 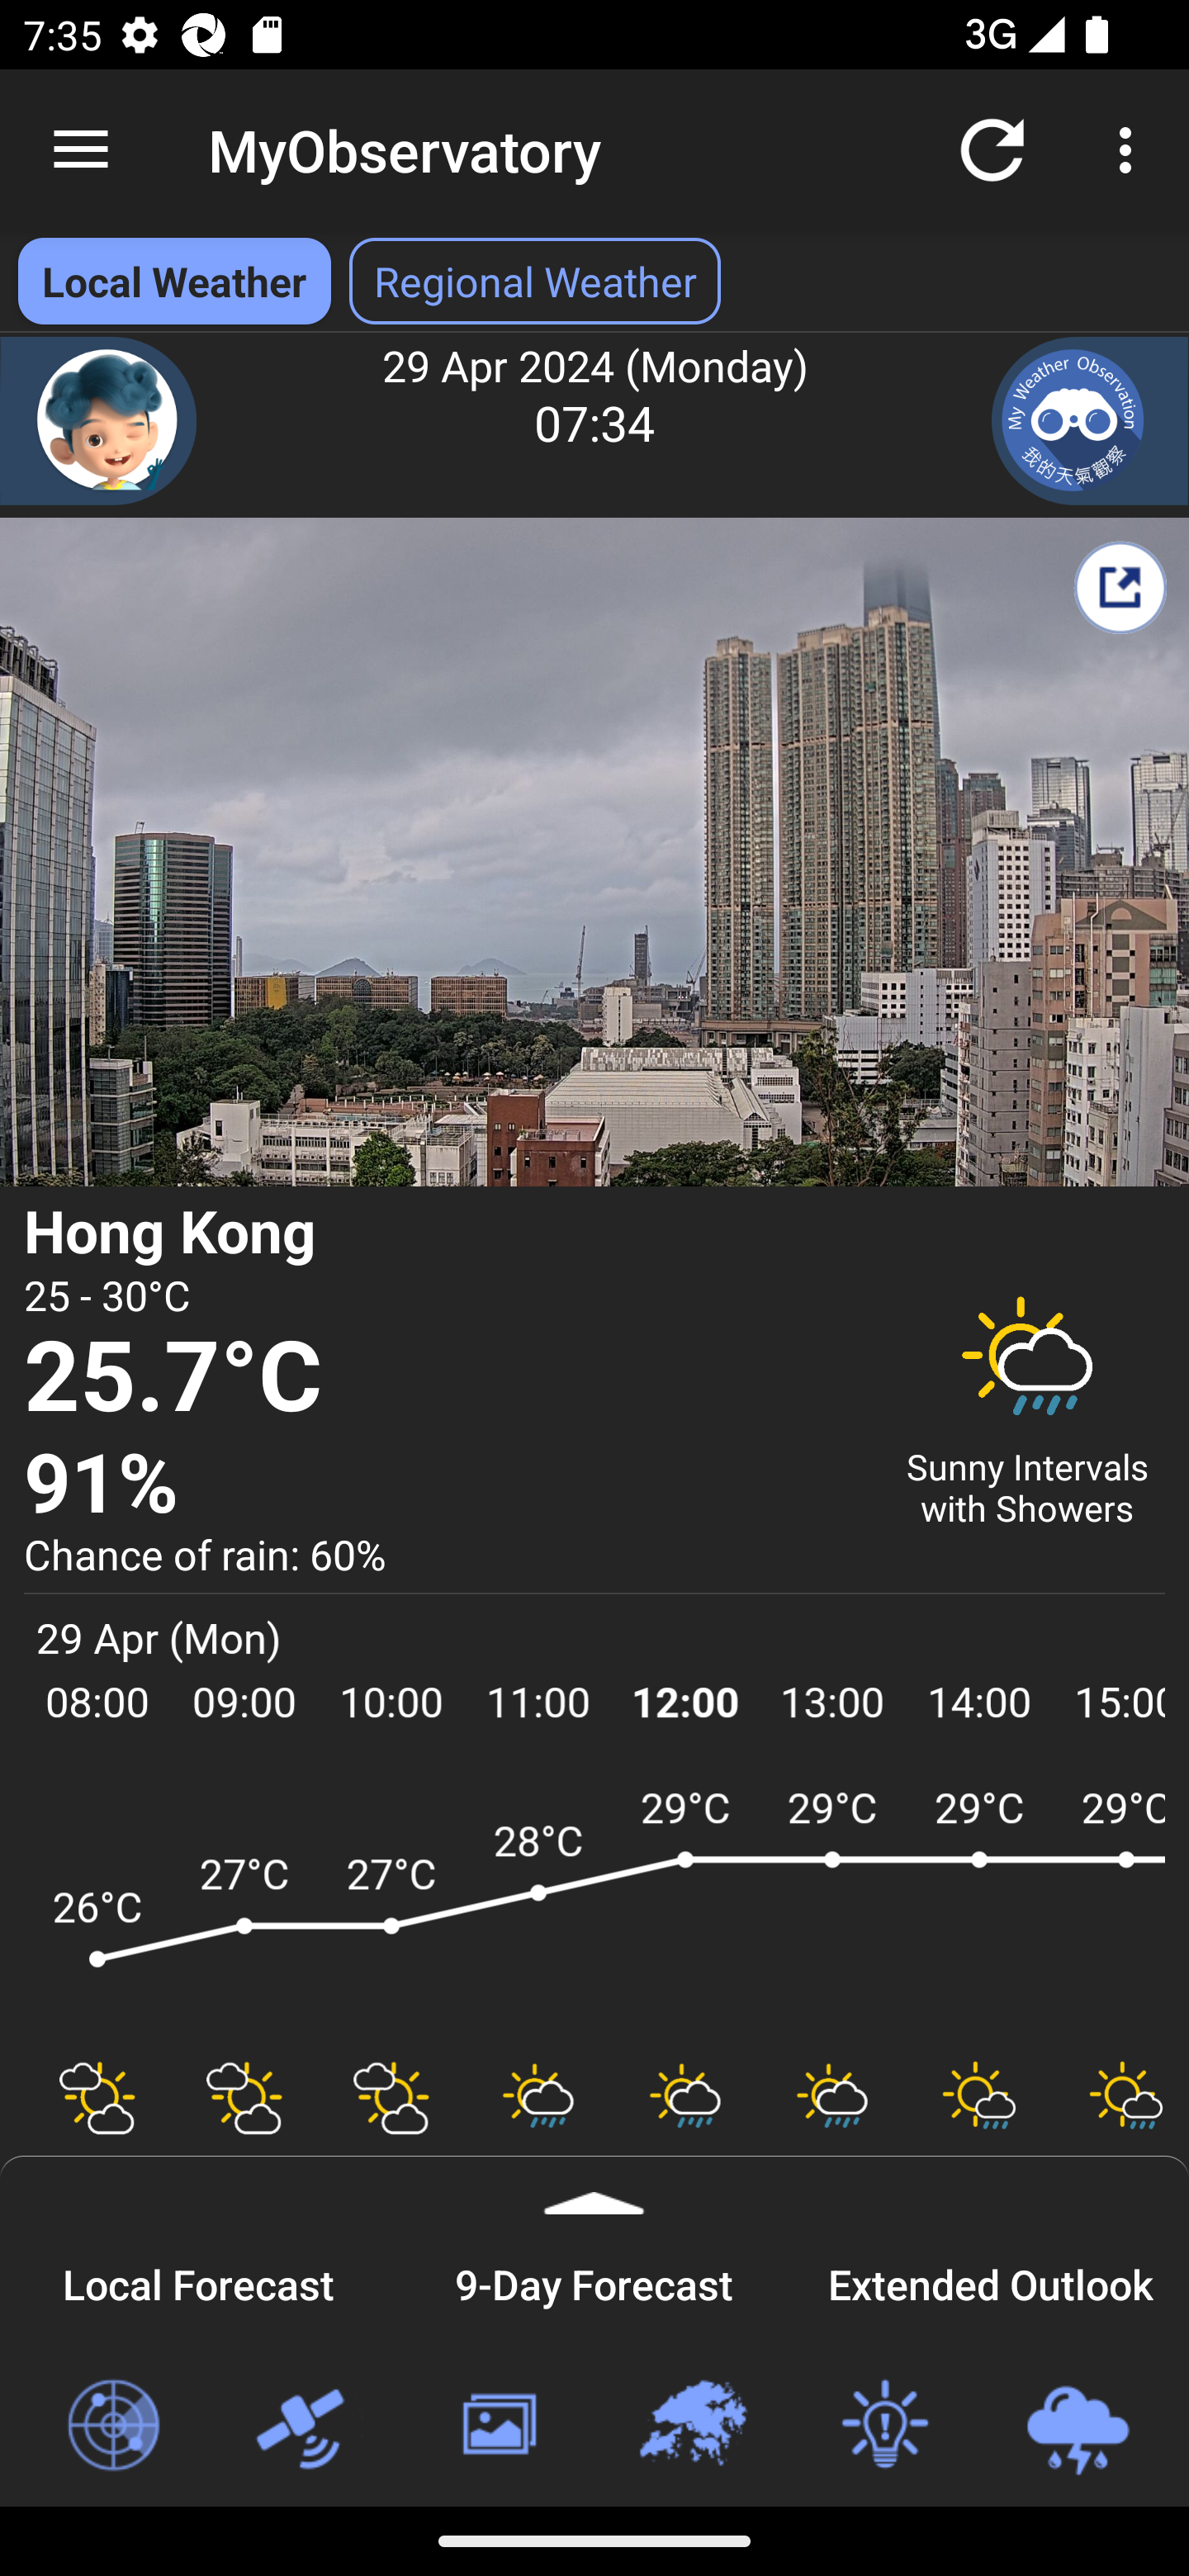 What do you see at coordinates (594, 1907) in the screenshot?
I see `ARWF` at bounding box center [594, 1907].